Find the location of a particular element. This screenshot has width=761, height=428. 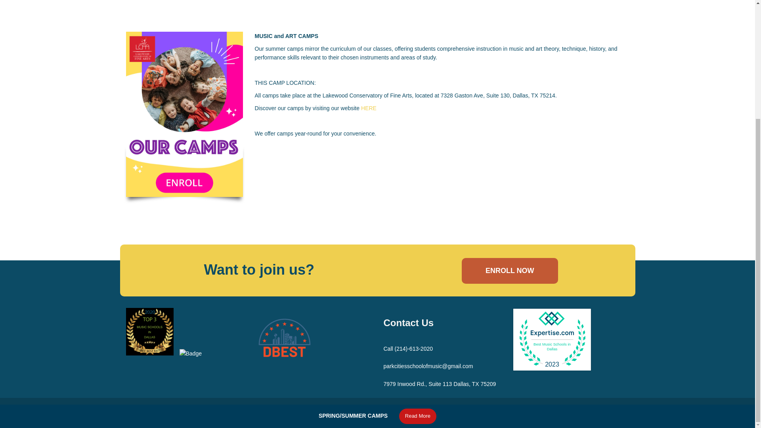

Park Cities School Of Music, Music Schools, Dallas, TX is located at coordinates (150, 353).